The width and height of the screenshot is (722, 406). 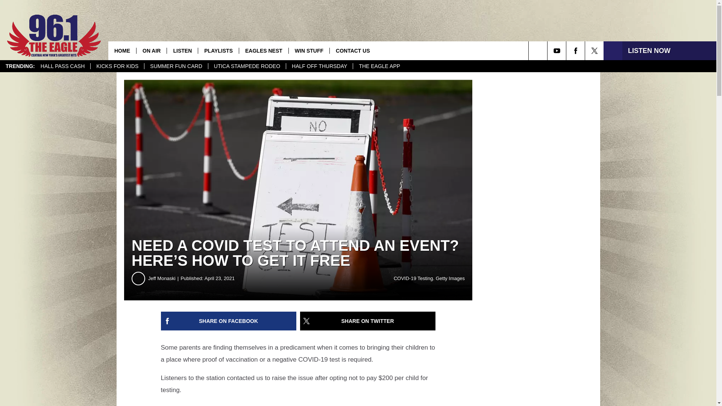 I want to click on HALF OFF THURSDAY, so click(x=319, y=66).